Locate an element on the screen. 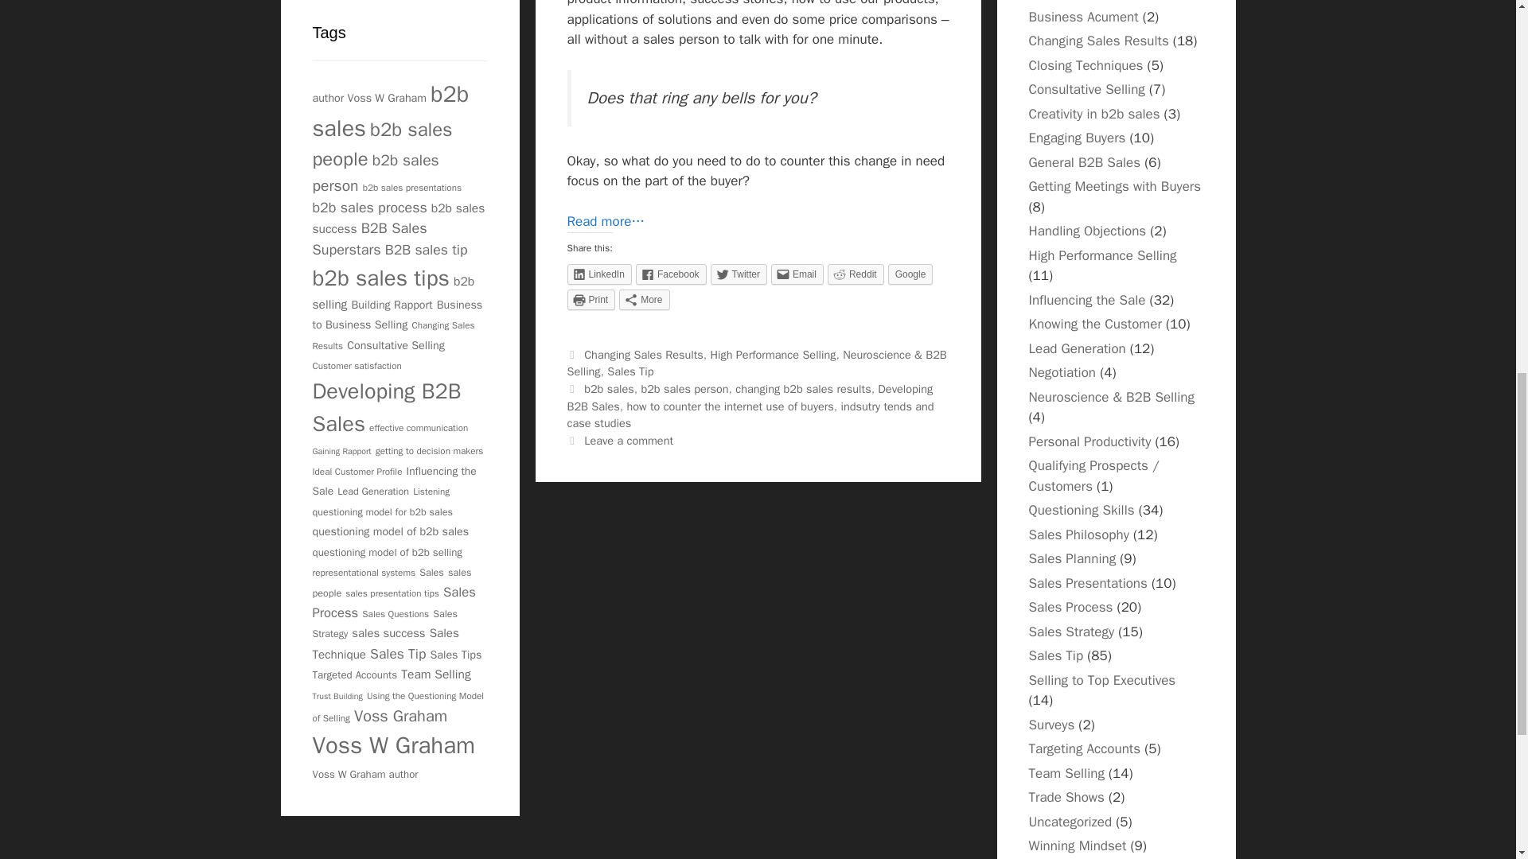 The width and height of the screenshot is (1528, 859). b2b sales people is located at coordinates (382, 143).